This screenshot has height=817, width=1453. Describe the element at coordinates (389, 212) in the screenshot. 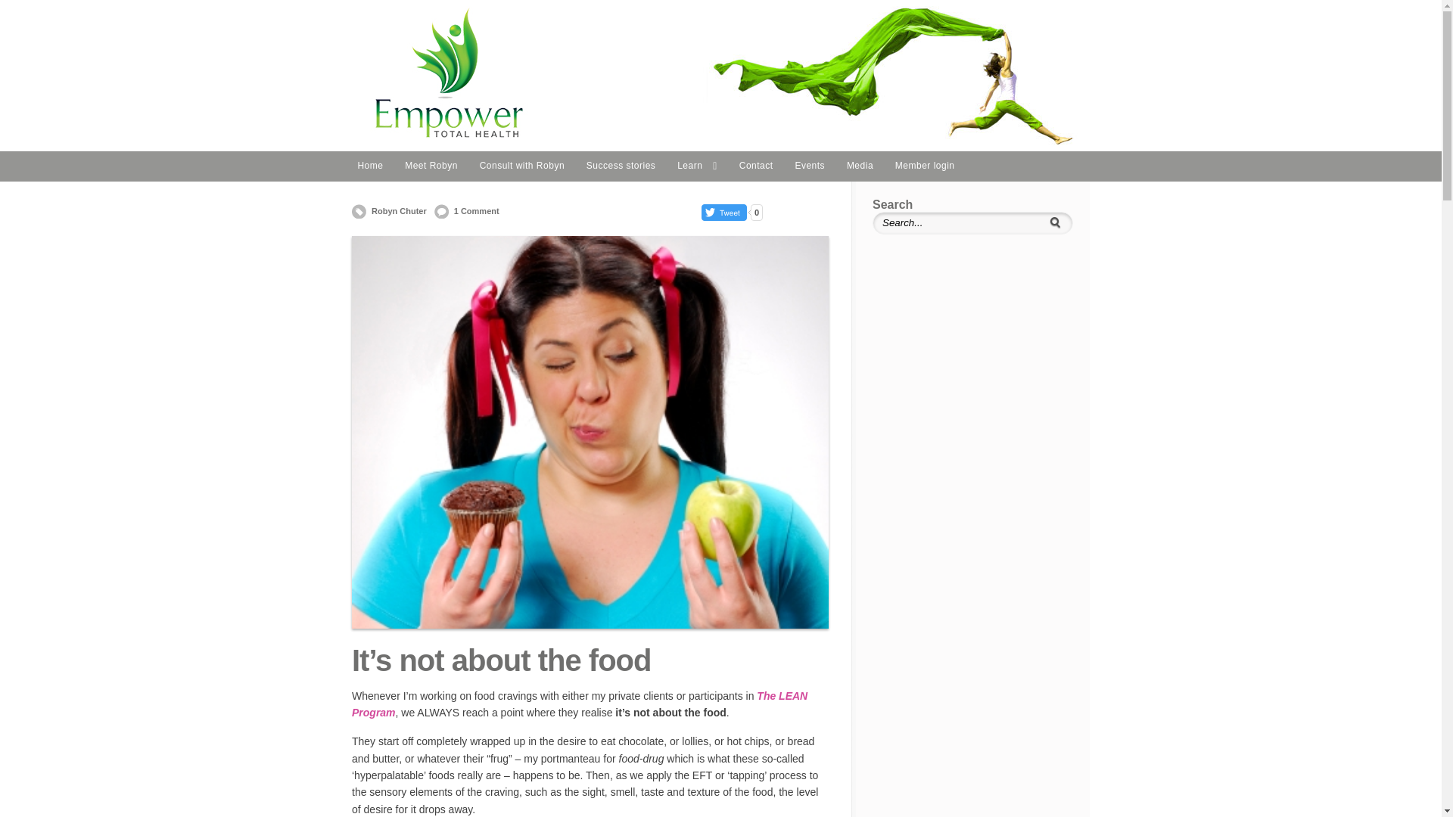

I see `Robyn Chuter` at that location.